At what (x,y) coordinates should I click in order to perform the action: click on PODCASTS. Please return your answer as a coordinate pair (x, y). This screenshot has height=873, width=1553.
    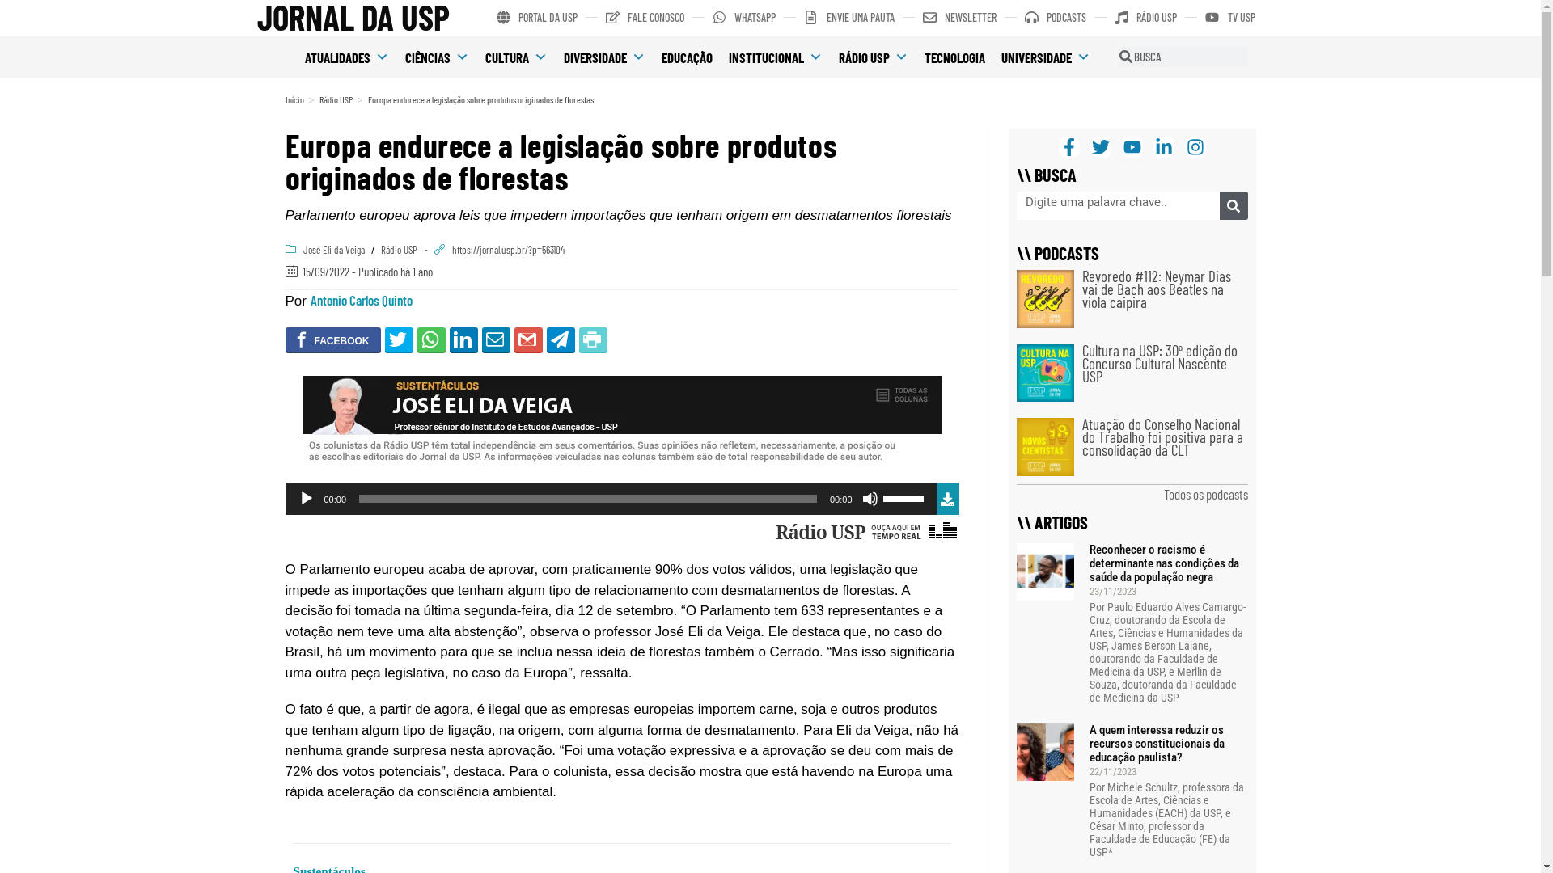
    Looking at the image, I should click on (1056, 18).